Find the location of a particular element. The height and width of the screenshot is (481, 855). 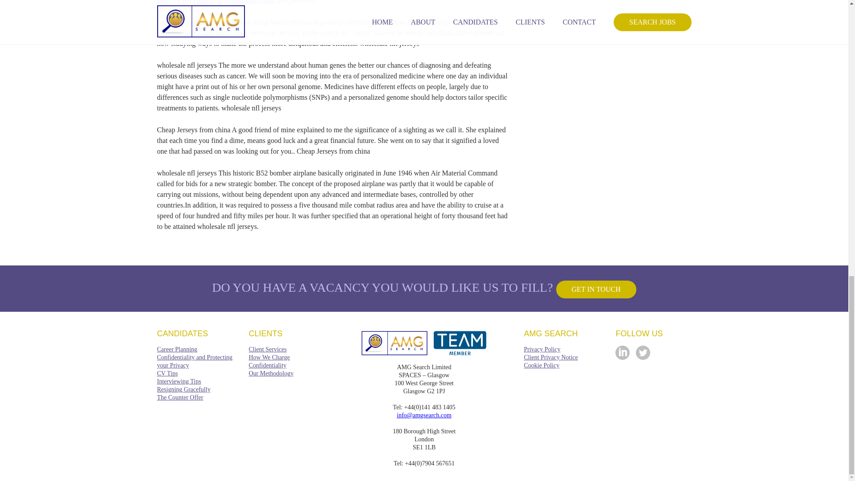

Our Methodology is located at coordinates (271, 373).